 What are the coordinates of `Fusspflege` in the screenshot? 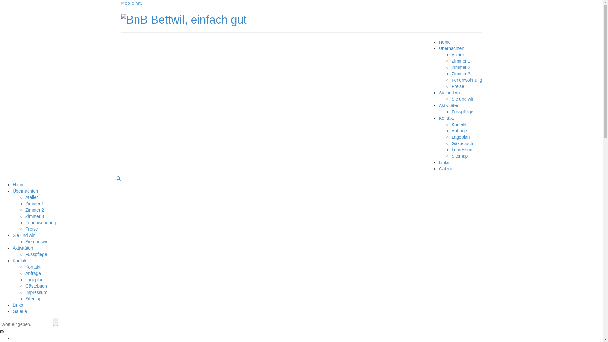 It's located at (36, 254).